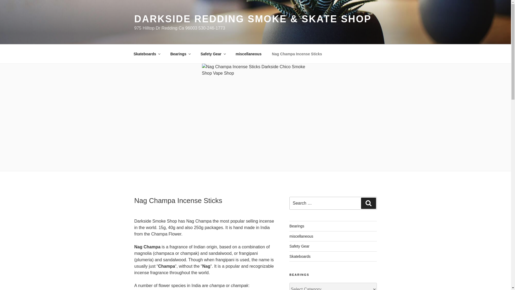 The width and height of the screenshot is (515, 290). Describe the element at coordinates (146, 54) in the screenshot. I see `Skateboards` at that location.